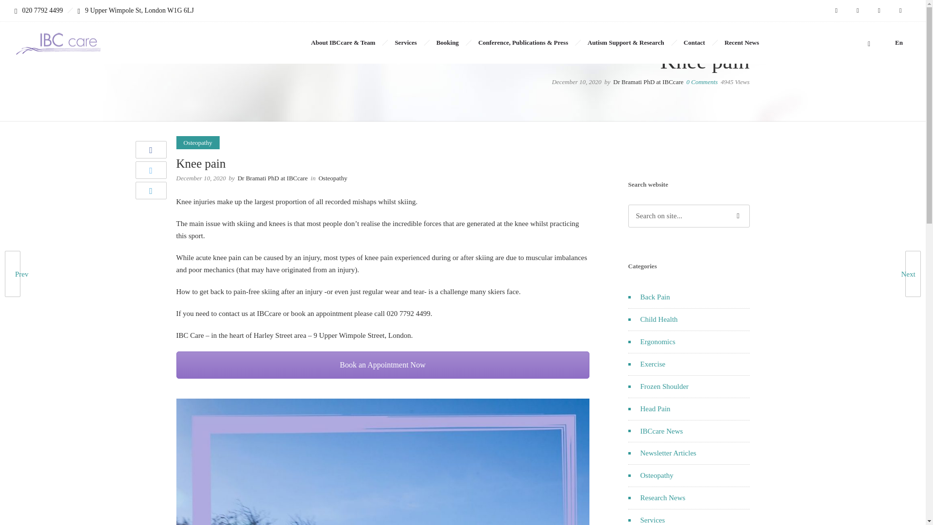  I want to click on Instagram, so click(858, 11).